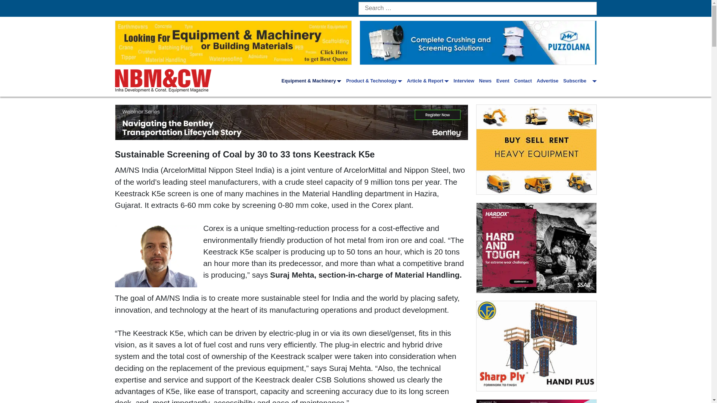 Image resolution: width=717 pixels, height=403 pixels. Describe the element at coordinates (291, 122) in the screenshot. I see `Navigating the Bentley Transportation Lifecycle Story` at that location.